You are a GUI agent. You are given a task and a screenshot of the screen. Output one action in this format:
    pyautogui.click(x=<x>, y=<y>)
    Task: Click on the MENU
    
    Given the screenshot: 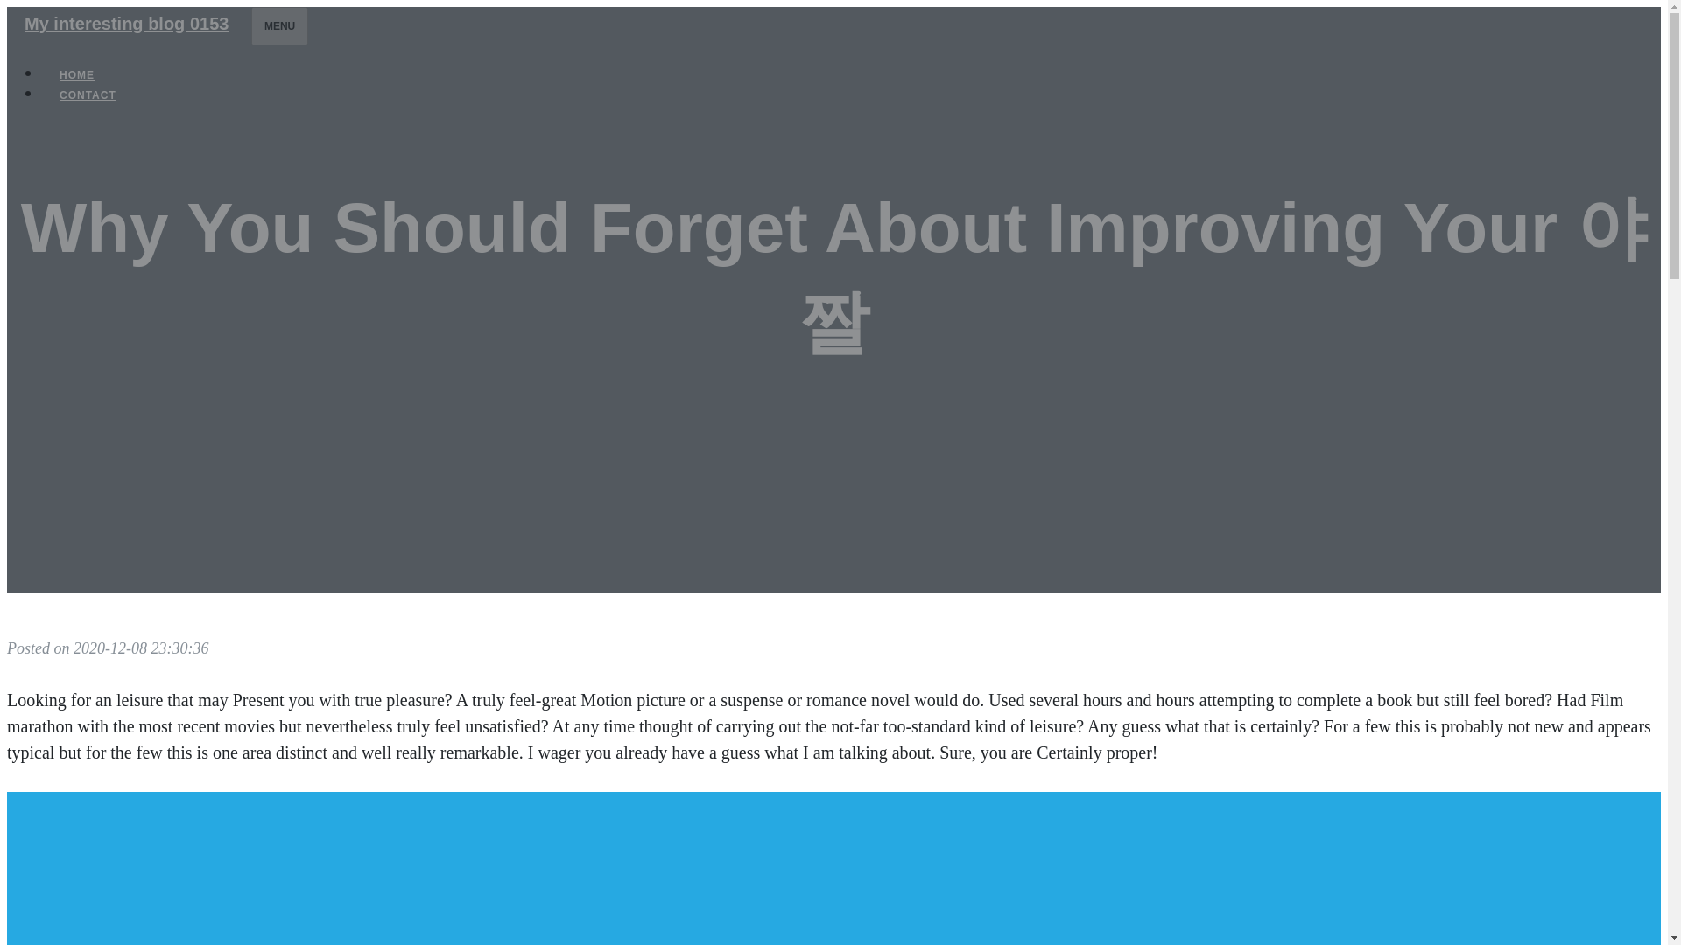 What is the action you would take?
    pyautogui.click(x=278, y=25)
    